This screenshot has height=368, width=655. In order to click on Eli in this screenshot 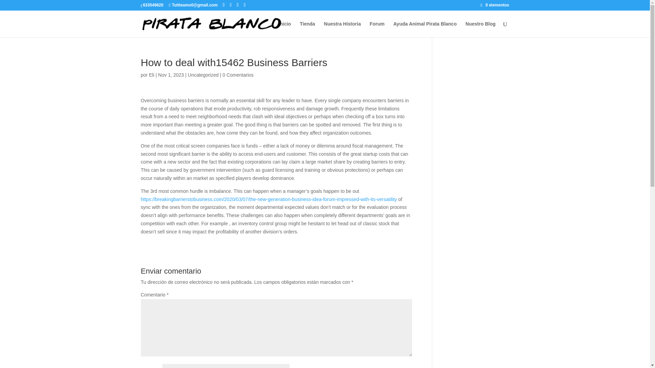, I will do `click(152, 75)`.